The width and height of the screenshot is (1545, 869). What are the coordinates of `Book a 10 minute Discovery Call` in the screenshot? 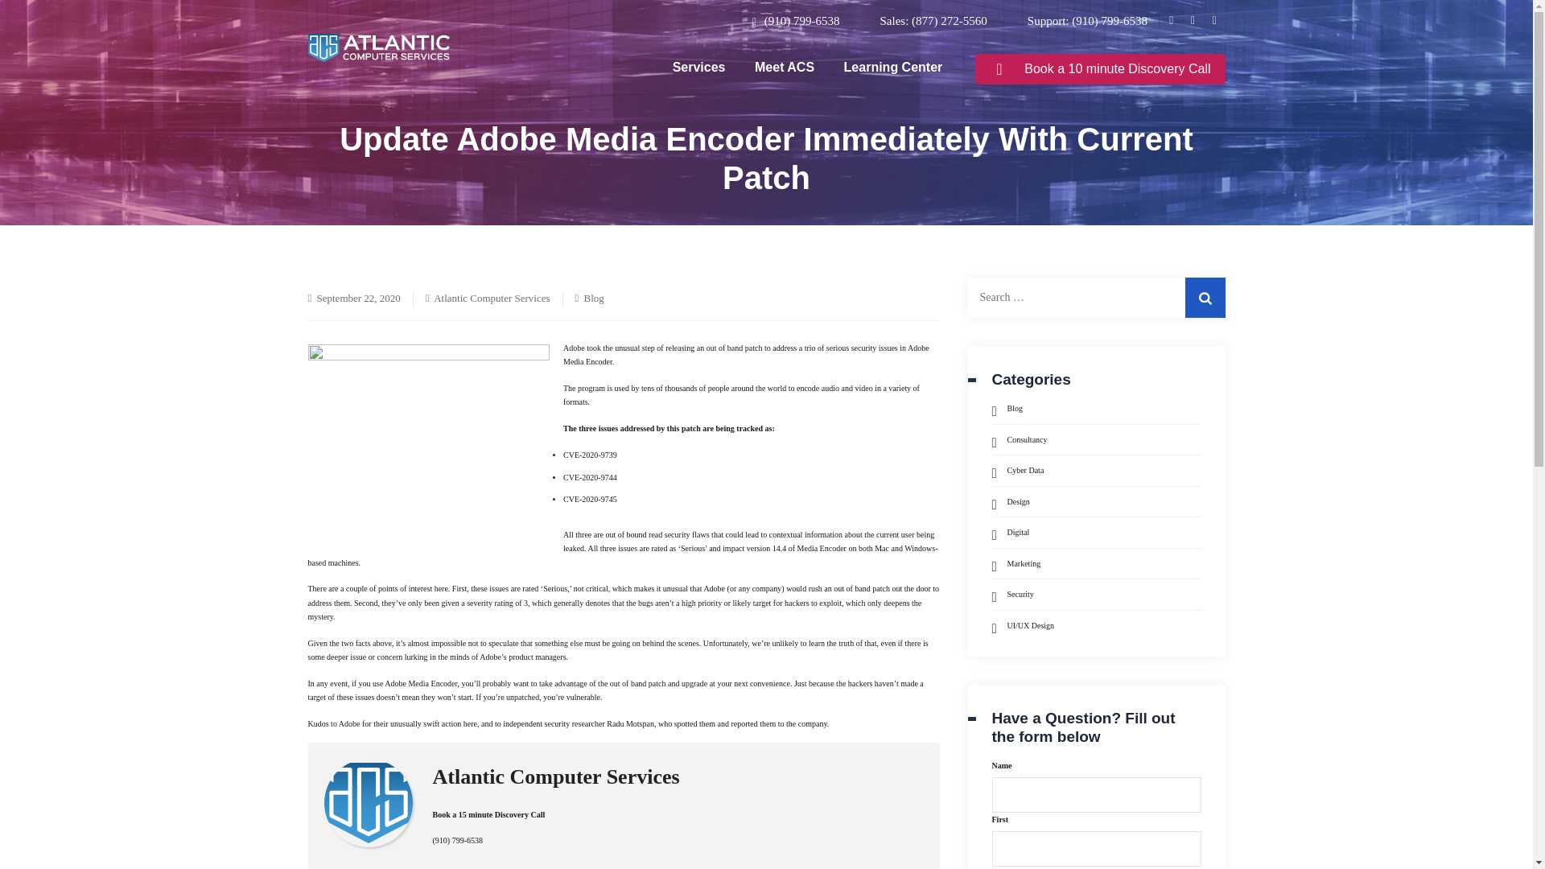 It's located at (1099, 68).